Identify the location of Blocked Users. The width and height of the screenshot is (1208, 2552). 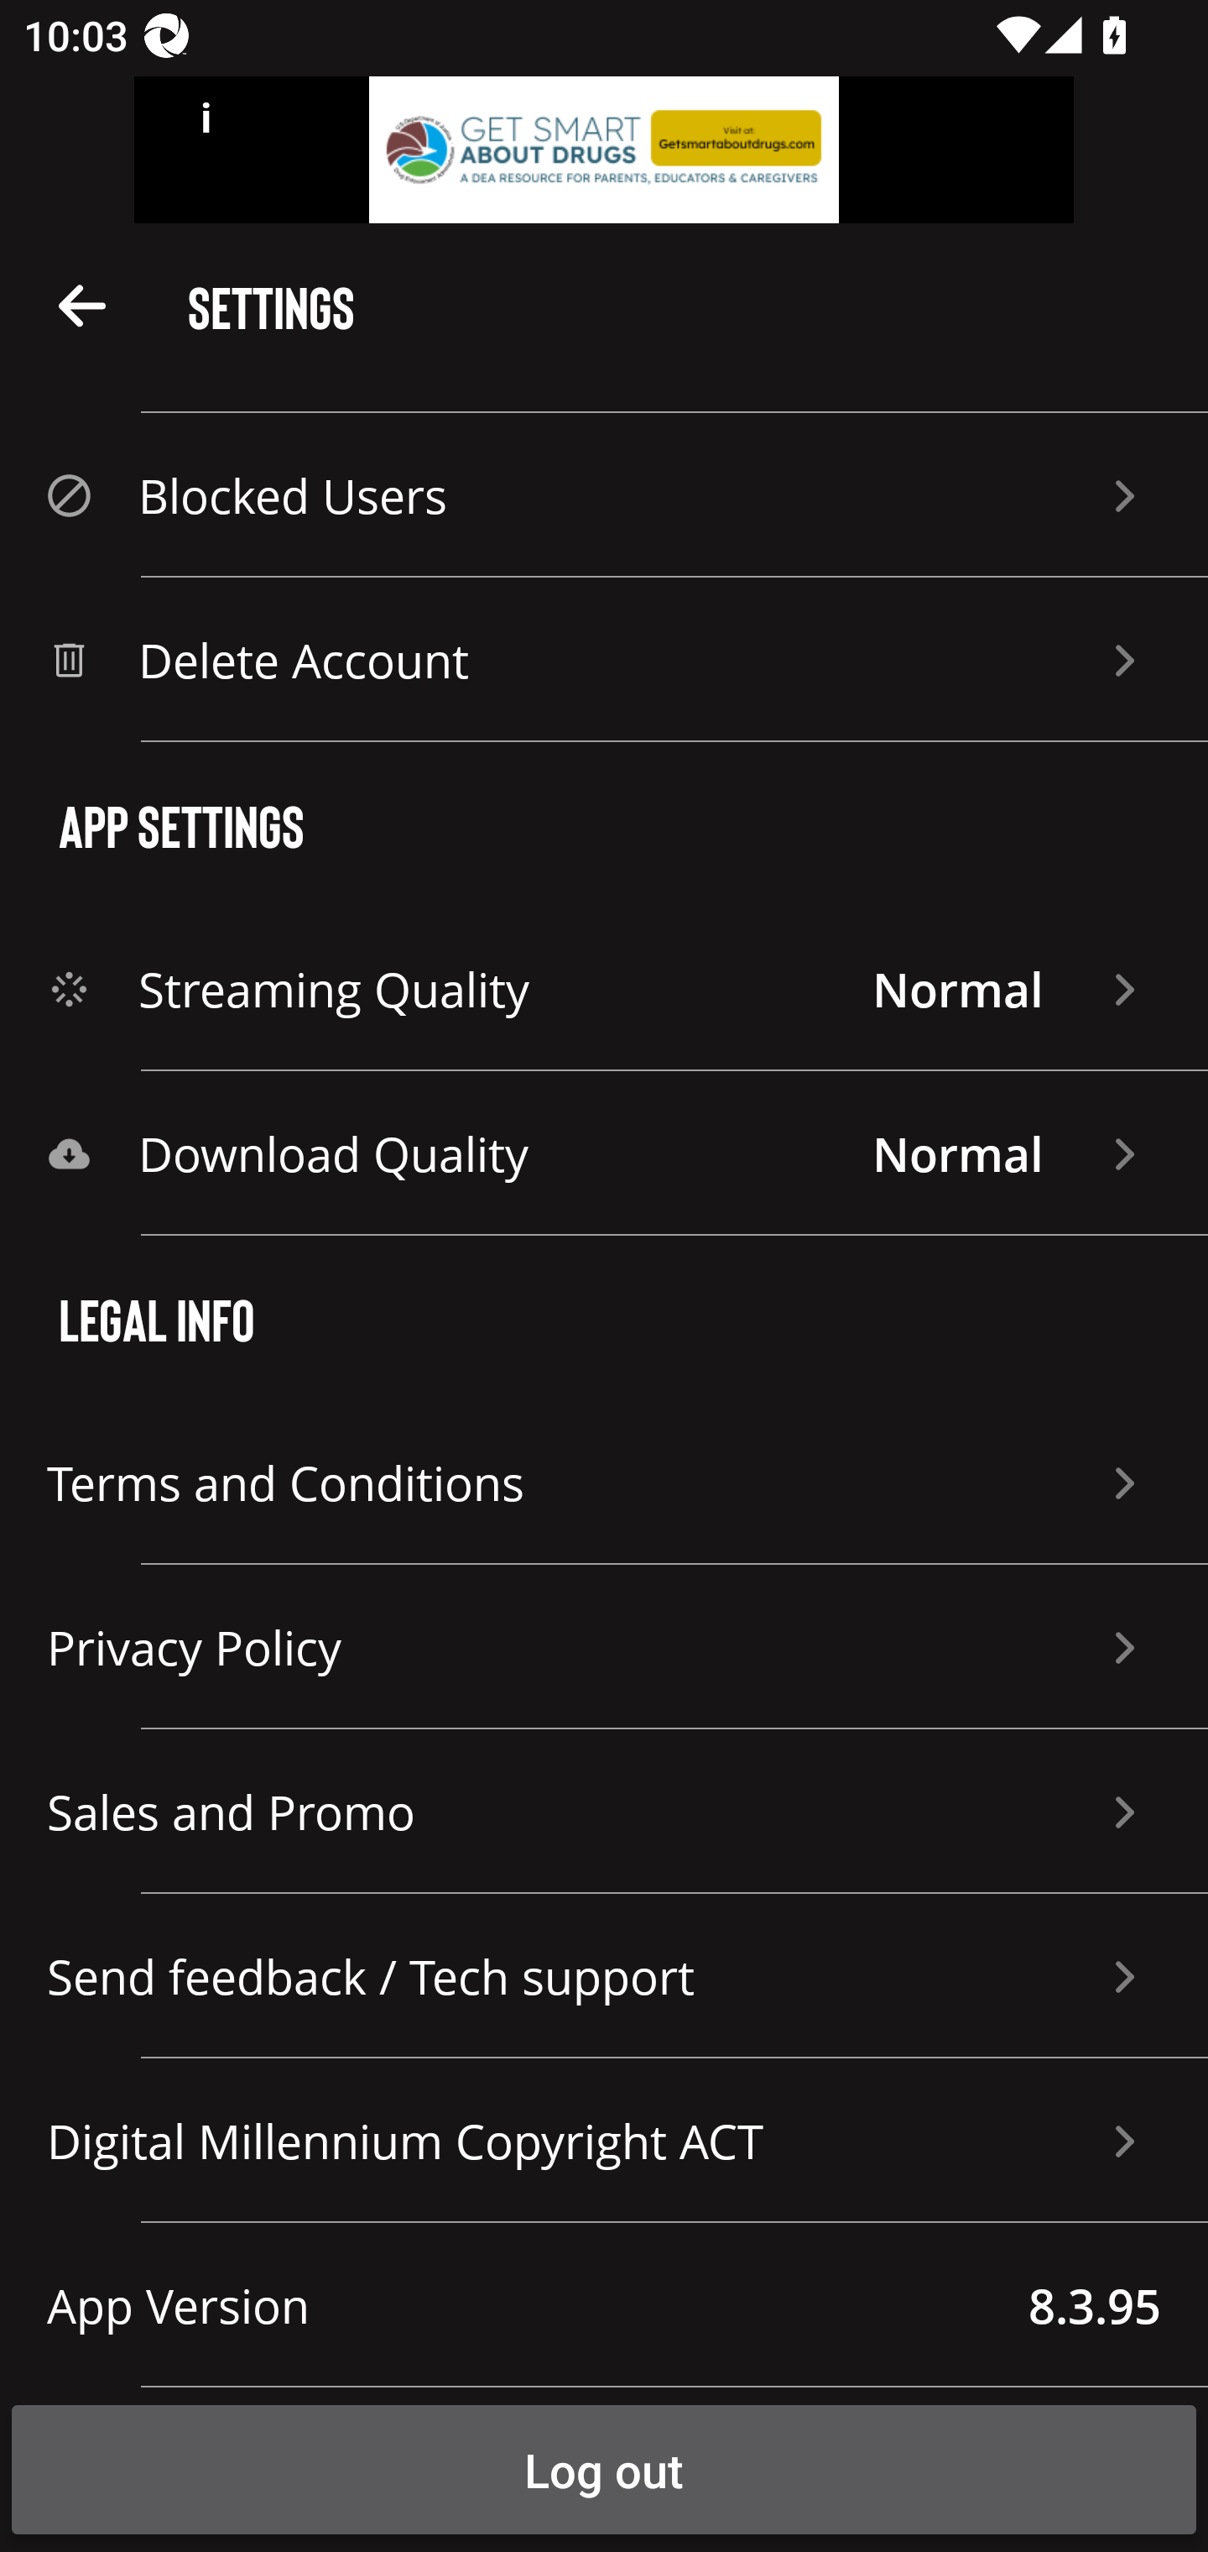
(604, 495).